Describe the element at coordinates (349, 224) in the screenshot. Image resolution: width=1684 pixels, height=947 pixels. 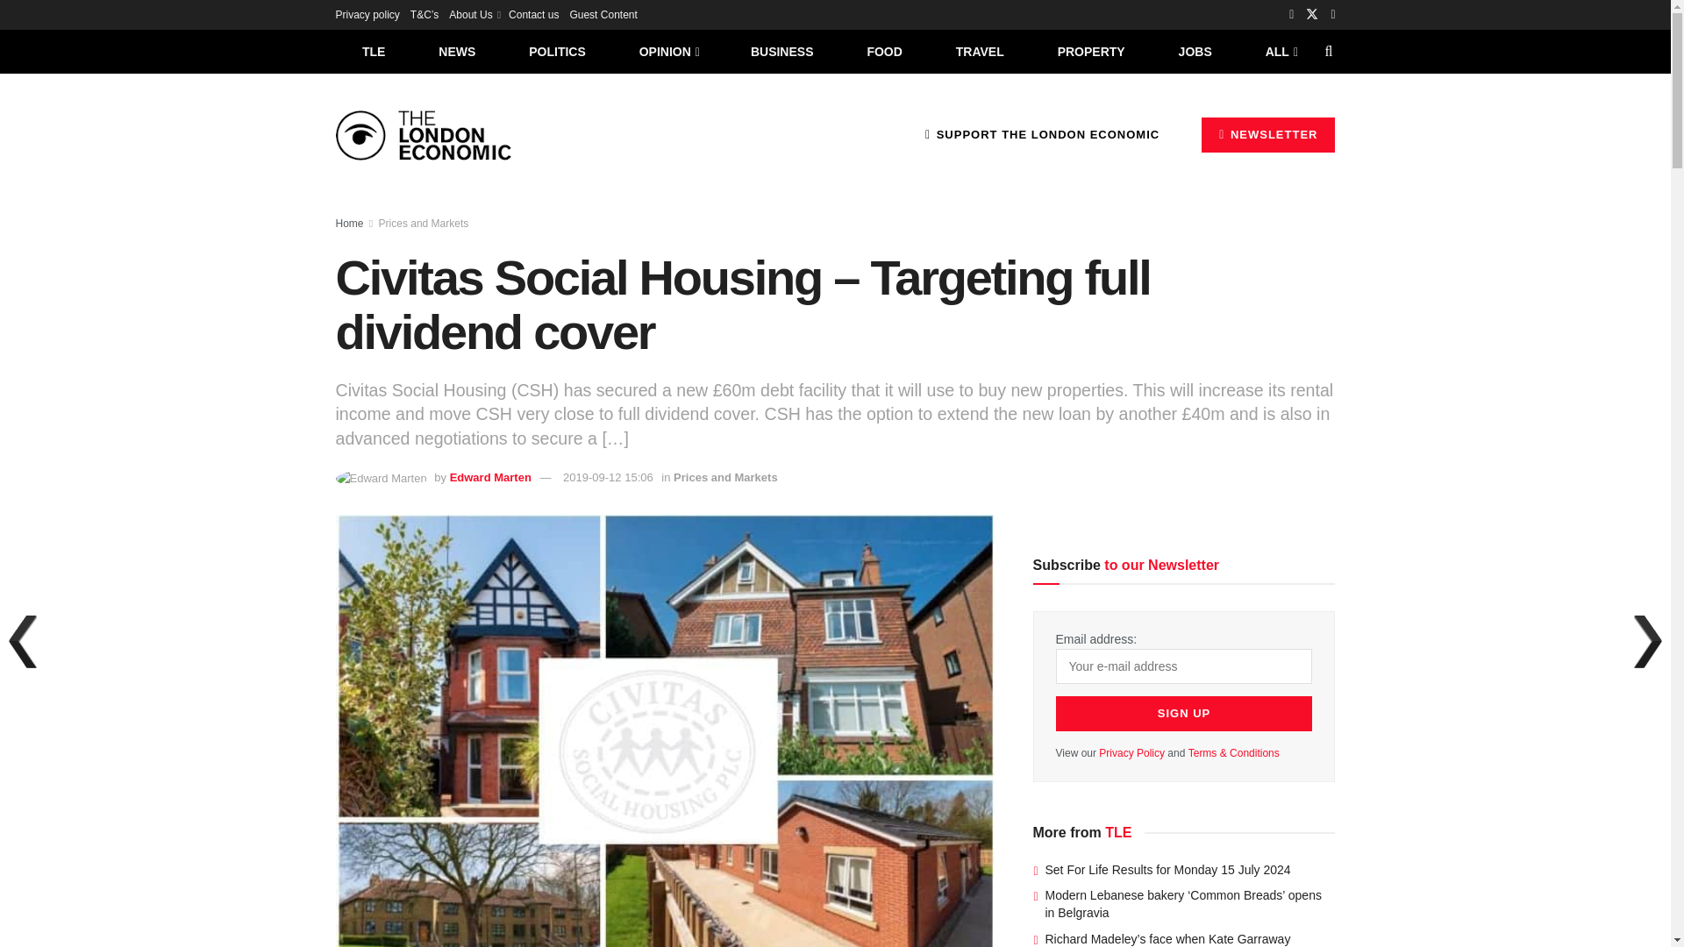
I see `Home` at that location.